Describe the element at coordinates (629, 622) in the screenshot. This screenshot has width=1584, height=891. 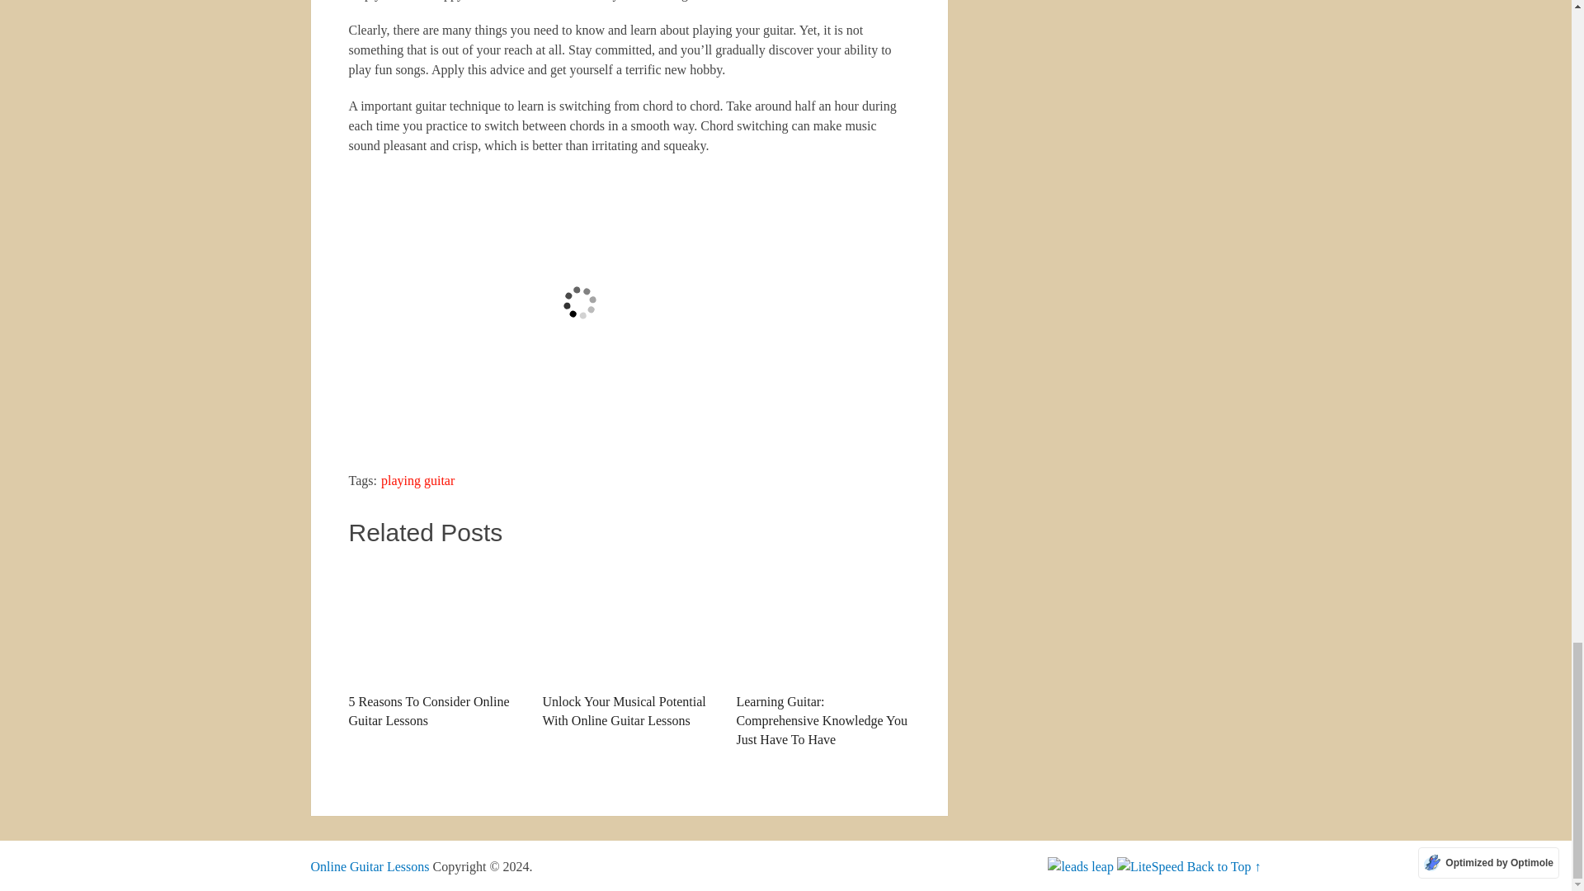
I see `Unlock Your Musical Potential With Online Guitar Lessons` at that location.